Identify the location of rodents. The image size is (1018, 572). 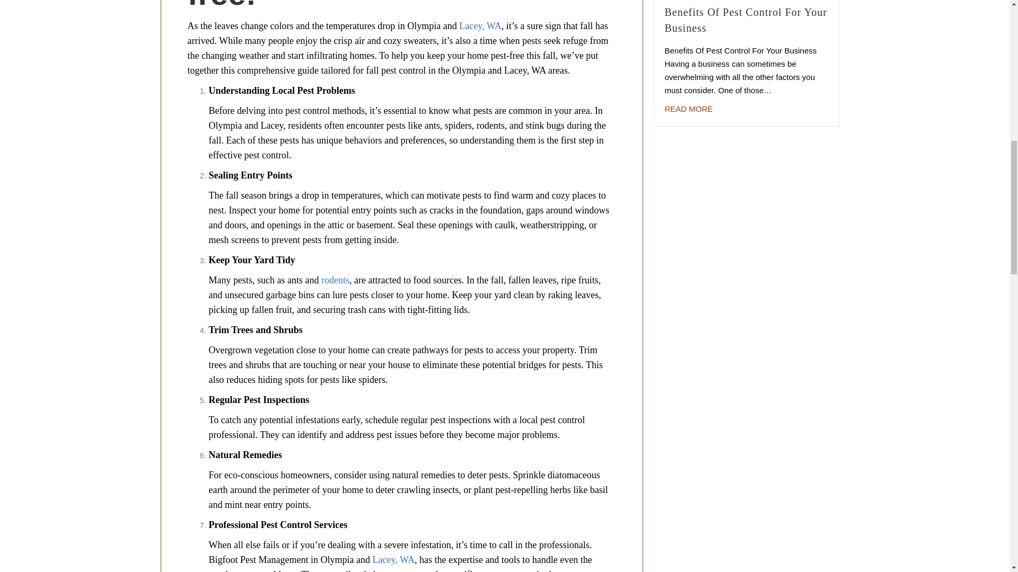
(335, 280).